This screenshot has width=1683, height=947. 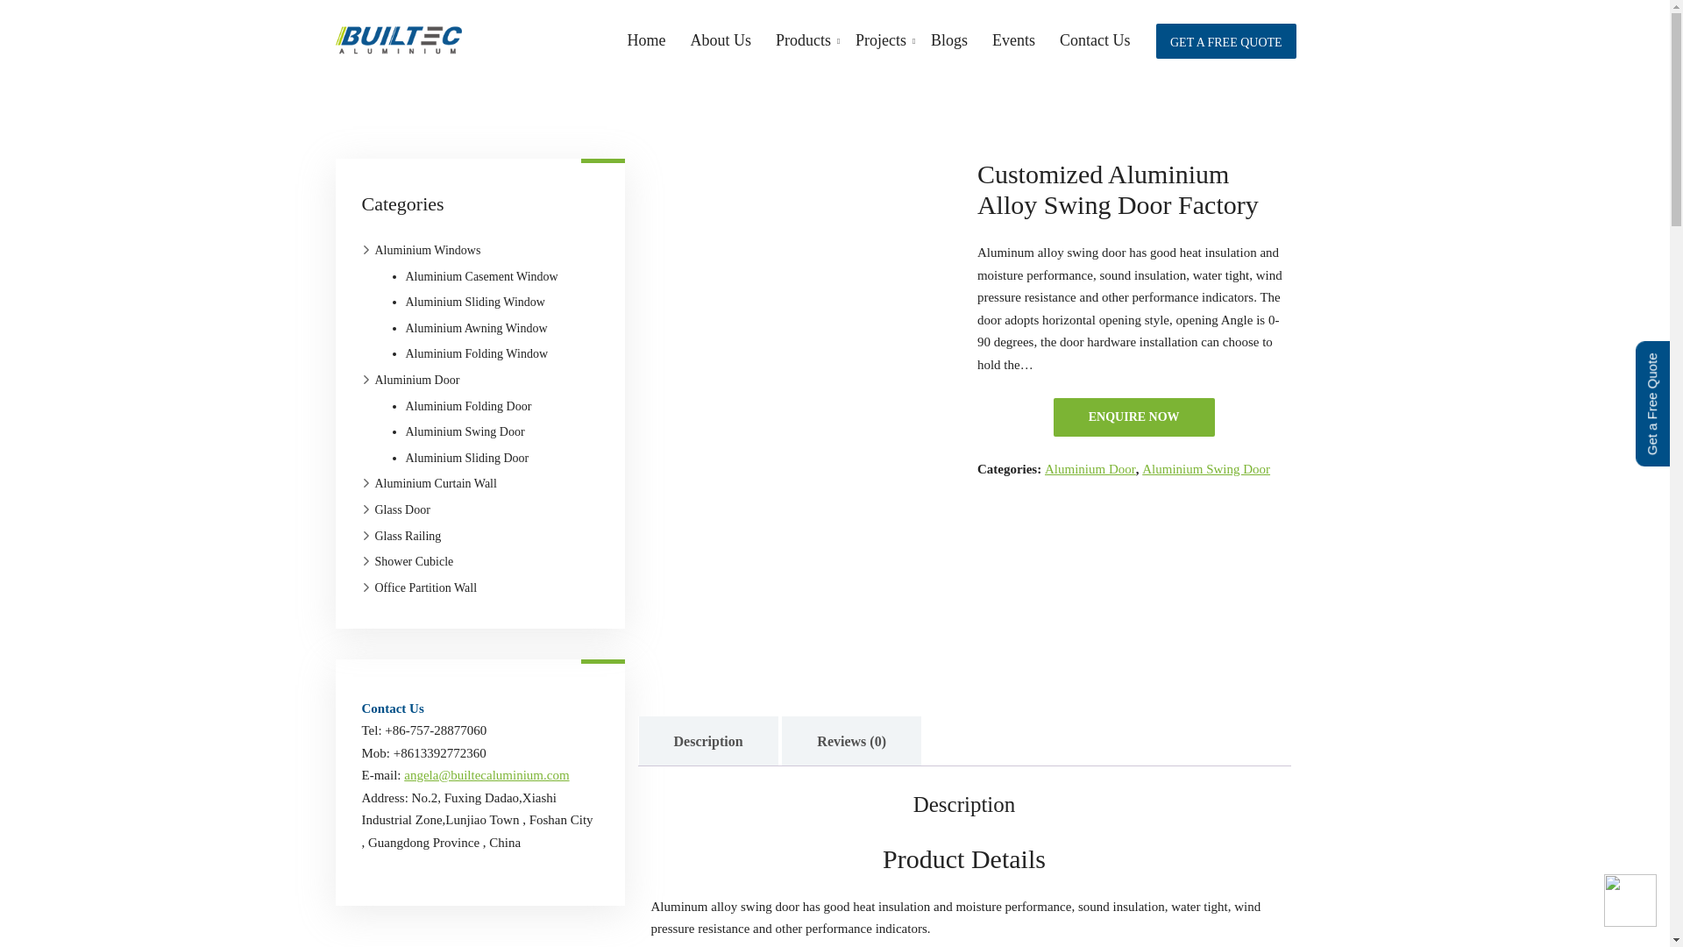 I want to click on Projects, so click(x=880, y=48).